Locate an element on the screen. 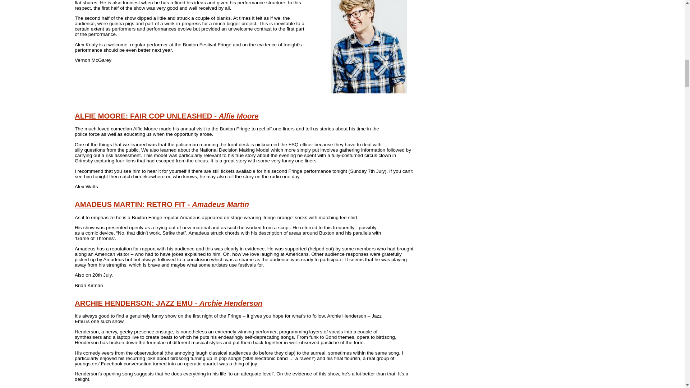  ALFIE MOORE: FAIR COP UNLEASHED - Alfie Moore is located at coordinates (167, 116).